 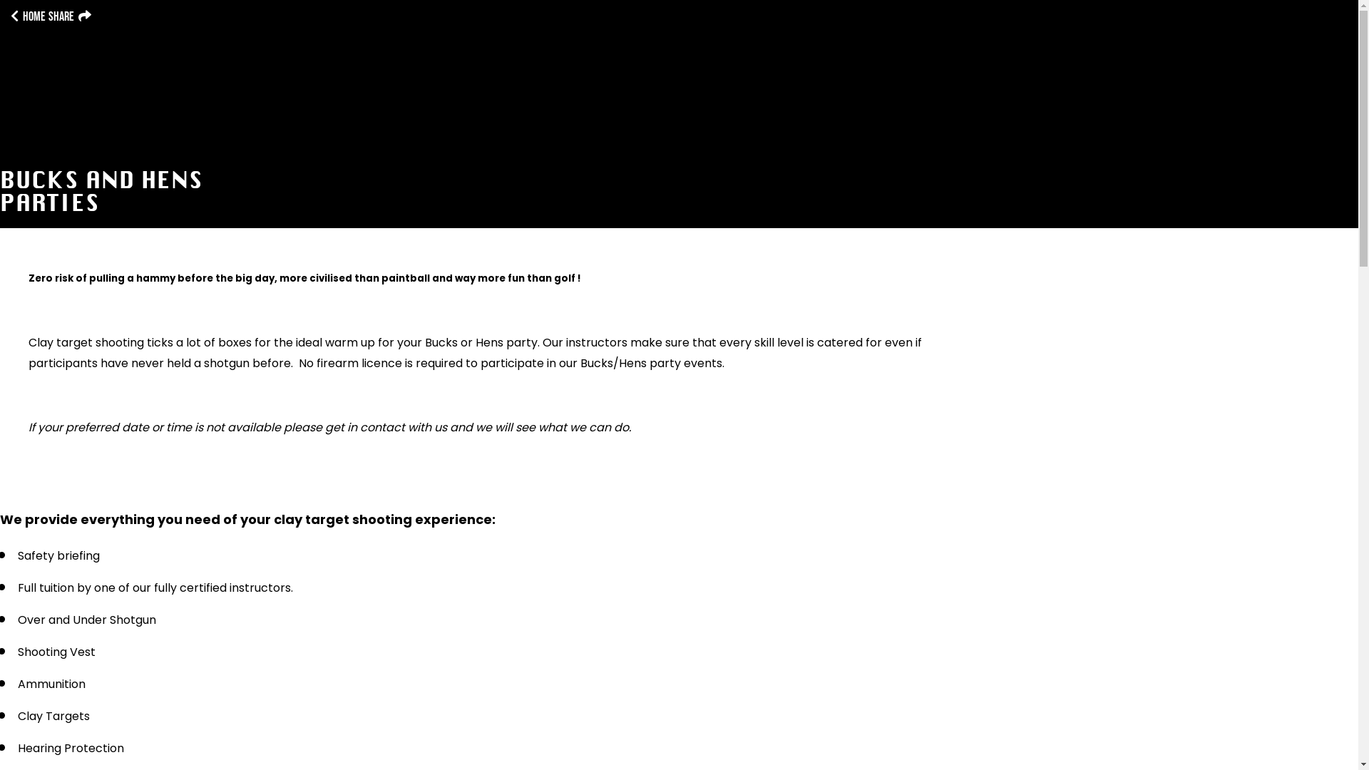 I want to click on Share  , so click(x=70, y=17).